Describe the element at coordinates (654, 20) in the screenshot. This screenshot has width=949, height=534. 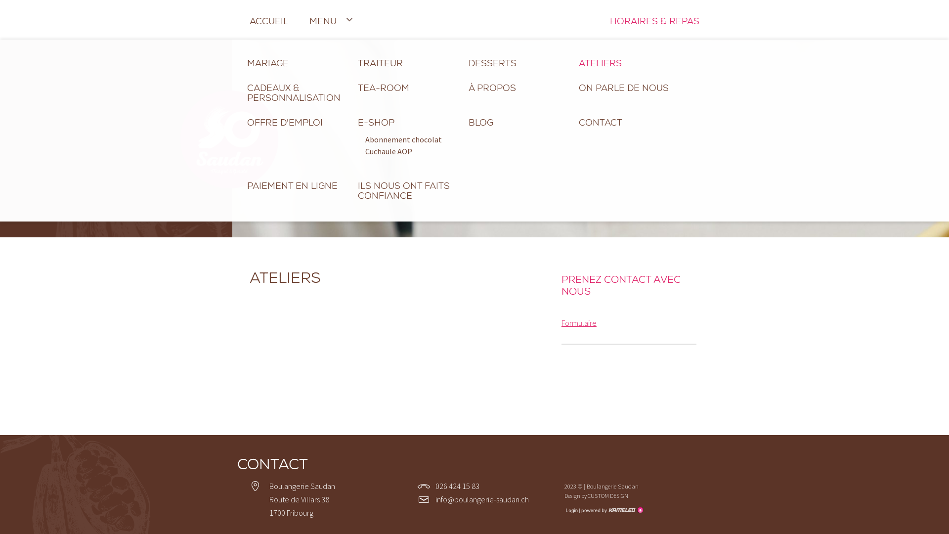
I see `HORAIRES & REPAS` at that location.